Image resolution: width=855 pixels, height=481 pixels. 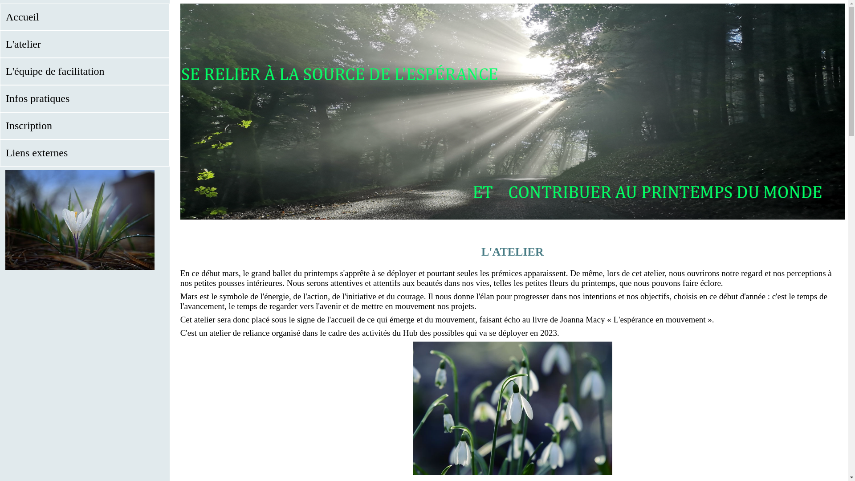 I want to click on Infos pratiques, so click(x=85, y=99).